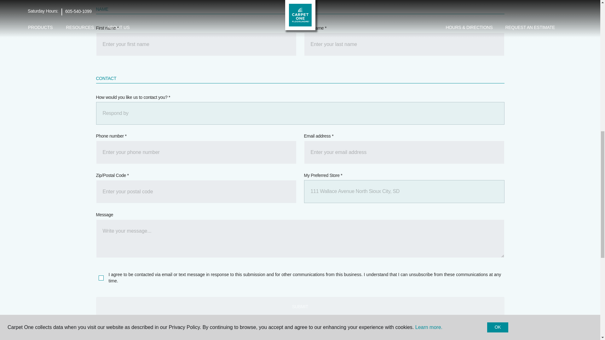 The width and height of the screenshot is (605, 340). What do you see at coordinates (404, 152) in the screenshot?
I see `EmailAddress` at bounding box center [404, 152].